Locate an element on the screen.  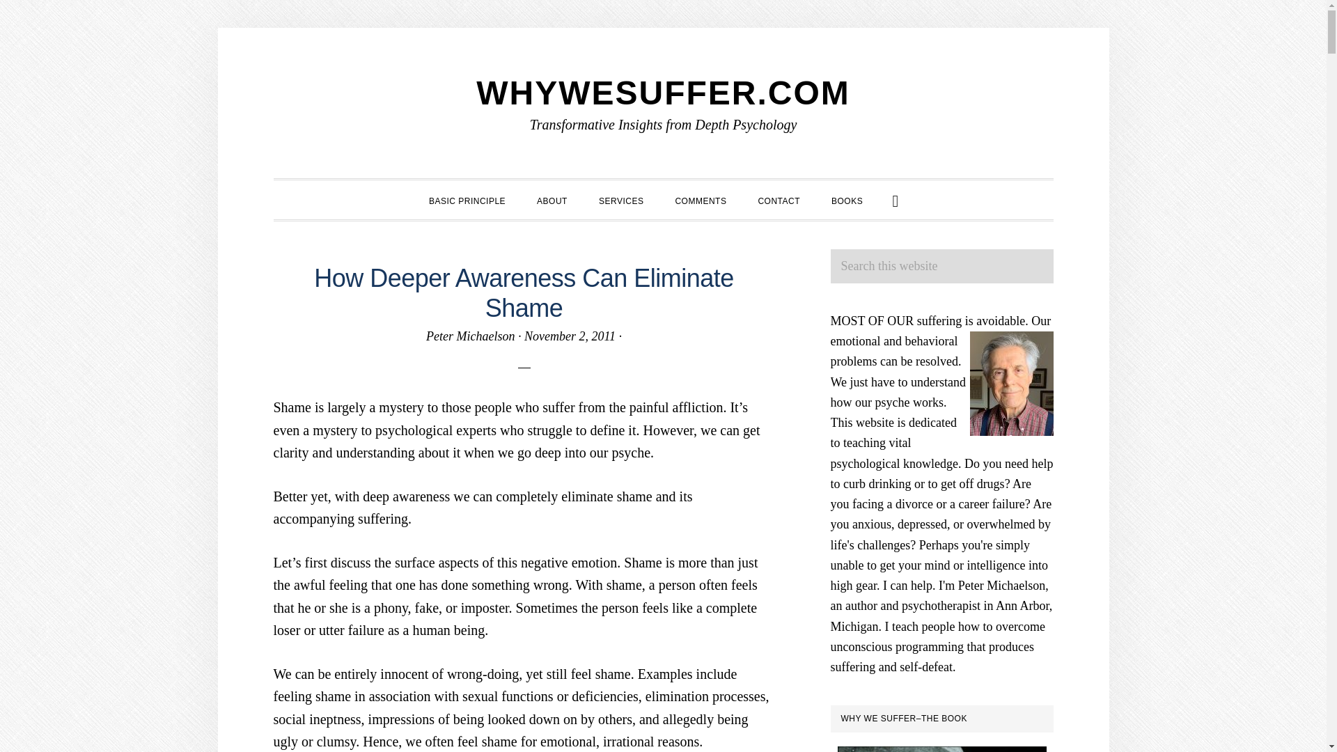
BASIC PRINCIPLE is located at coordinates (467, 199).